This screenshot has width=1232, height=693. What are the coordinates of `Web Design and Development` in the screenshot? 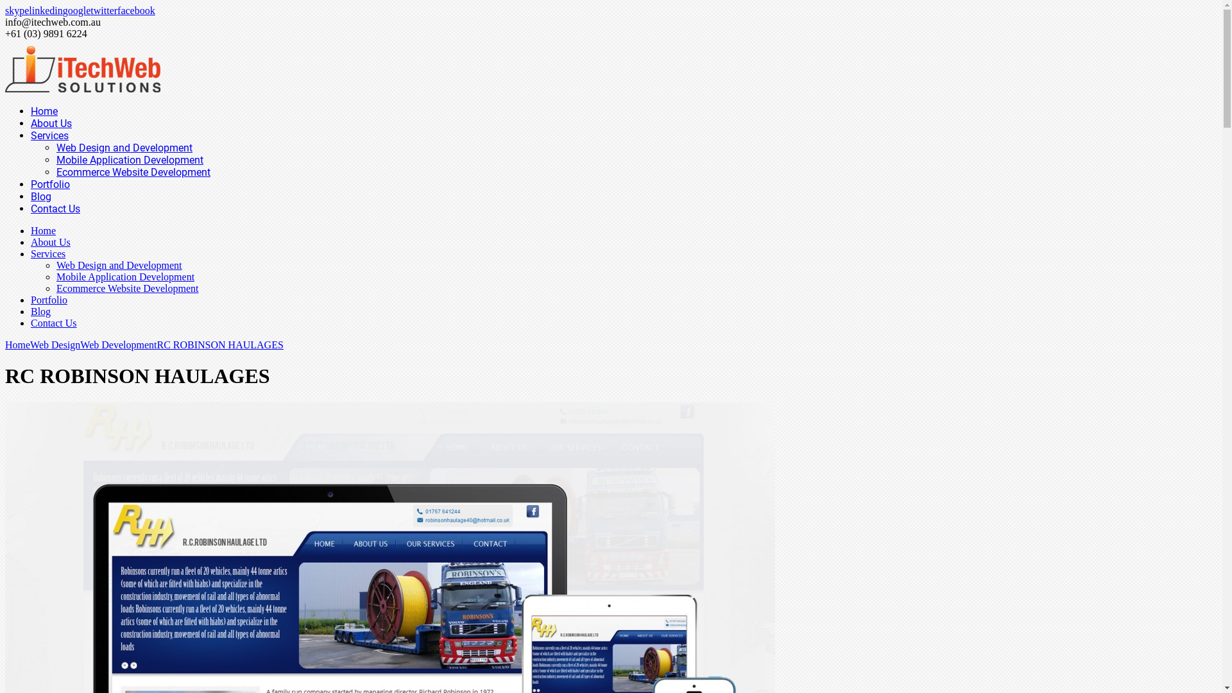 It's located at (119, 266).